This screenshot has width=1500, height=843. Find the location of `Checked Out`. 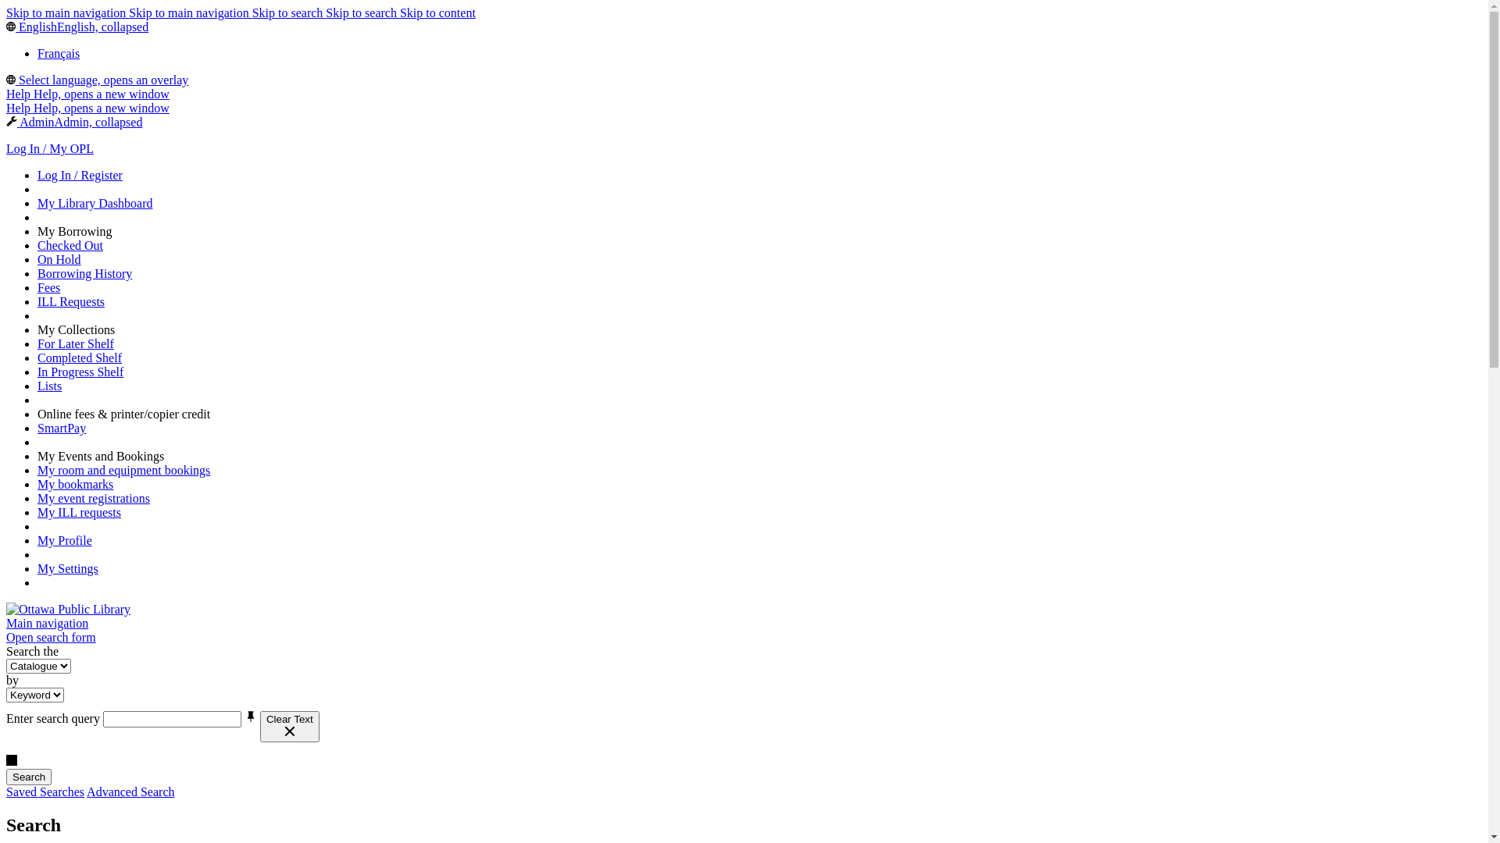

Checked Out is located at coordinates (70, 245).